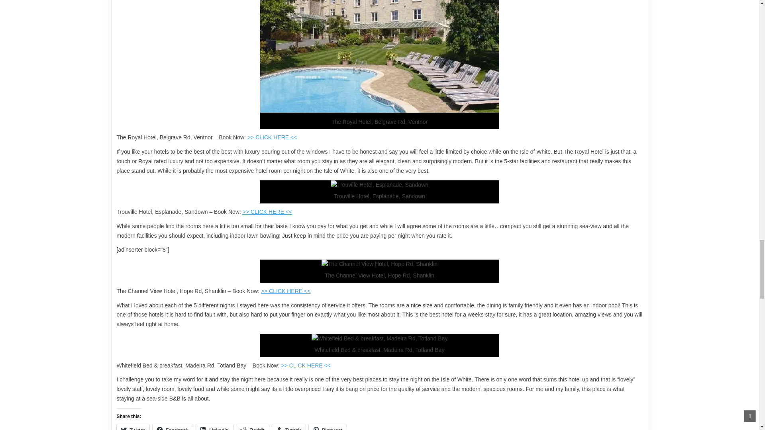  What do you see at coordinates (132, 427) in the screenshot?
I see `Twitter` at bounding box center [132, 427].